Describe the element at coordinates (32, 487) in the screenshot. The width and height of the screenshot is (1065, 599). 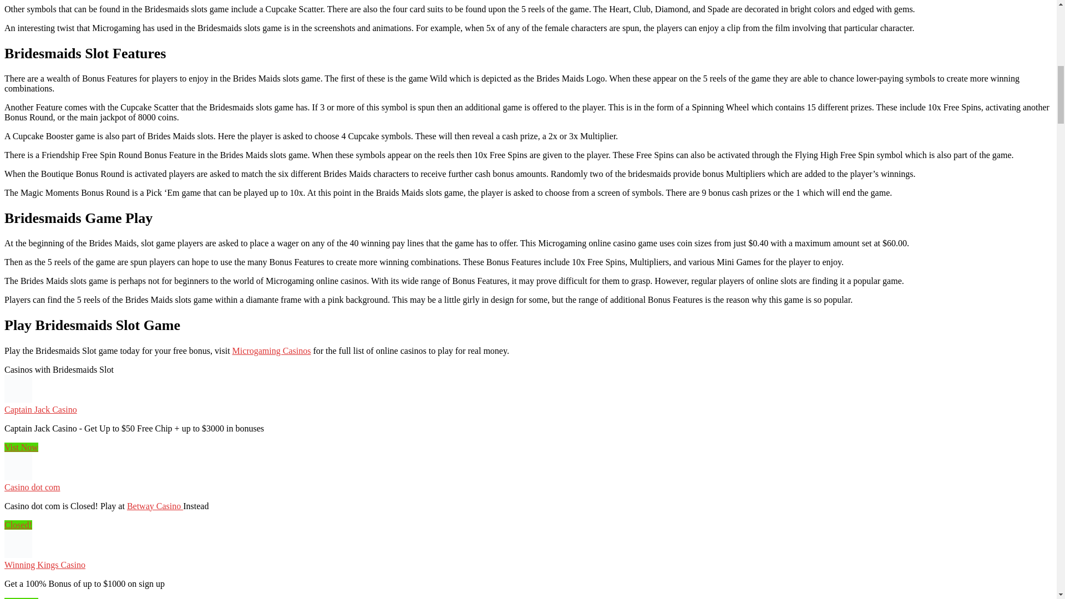
I see `Casino dot com` at that location.